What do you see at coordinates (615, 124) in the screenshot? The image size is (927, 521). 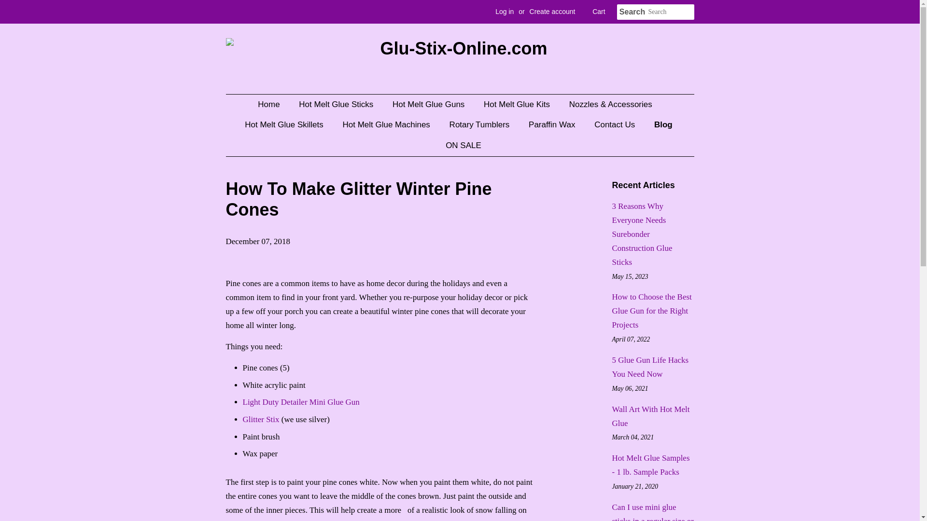 I see `Contact Us` at bounding box center [615, 124].